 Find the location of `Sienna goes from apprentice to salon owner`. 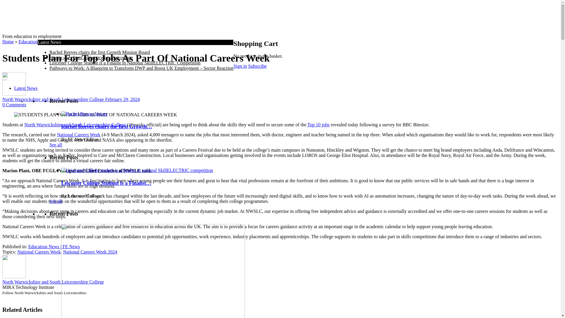

Sienna goes from apprentice to salon owner is located at coordinates (91, 57).